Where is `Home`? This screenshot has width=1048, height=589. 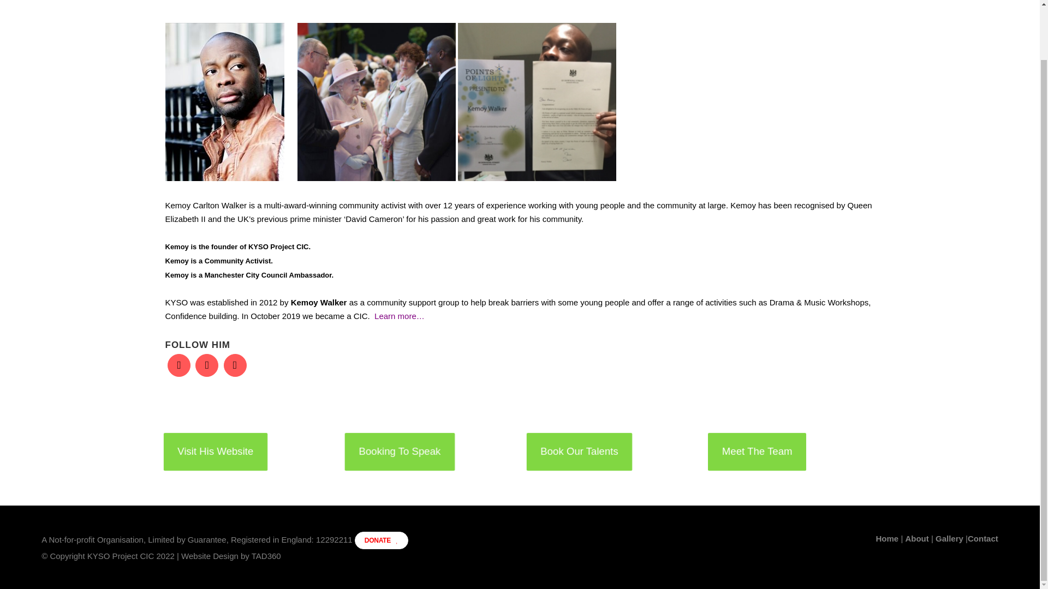
Home is located at coordinates (889, 538).